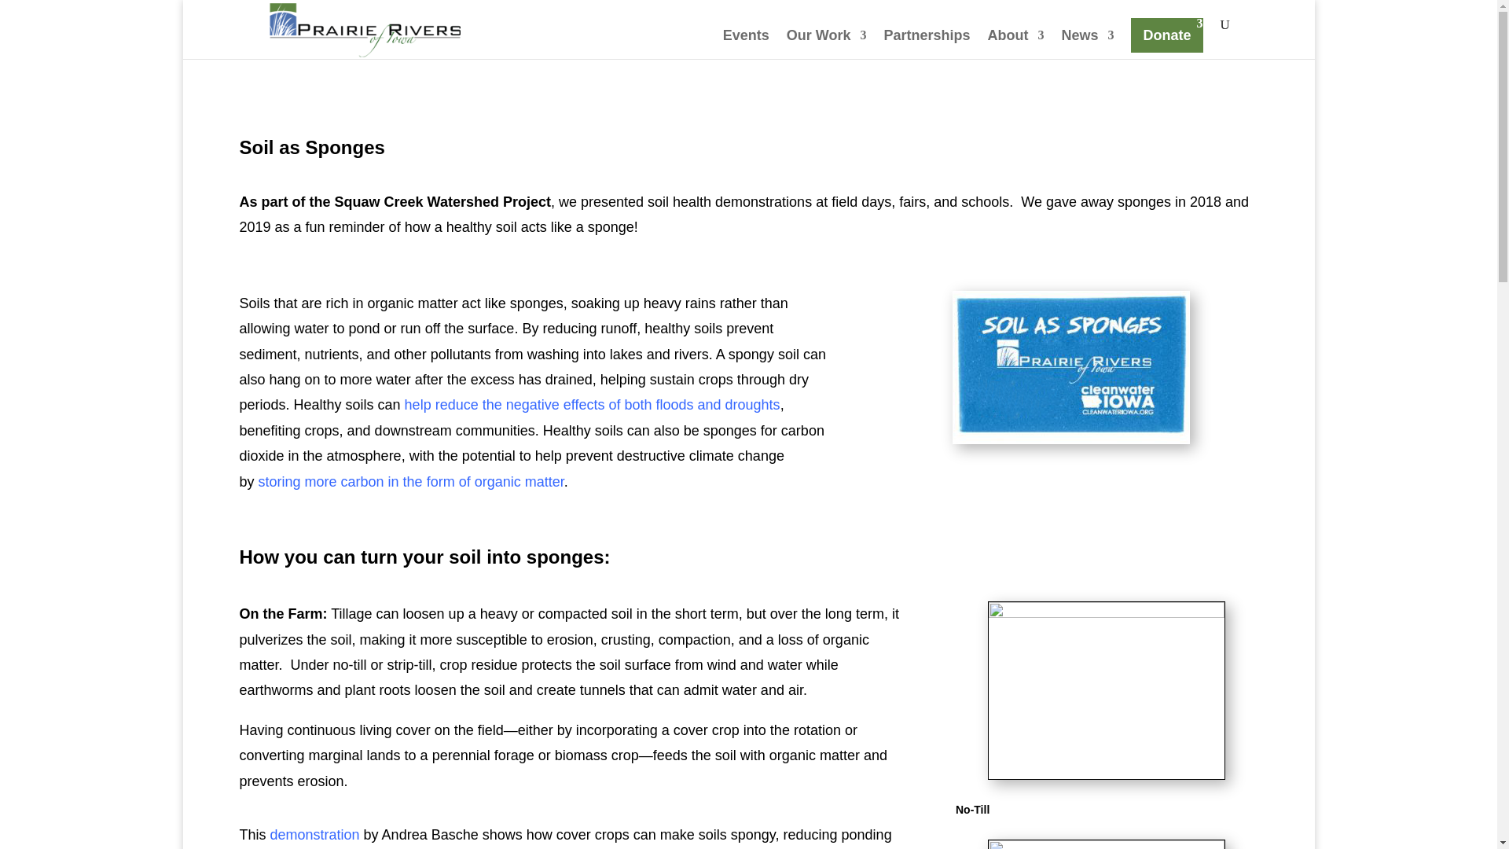 The width and height of the screenshot is (1509, 849). I want to click on Events, so click(746, 44).